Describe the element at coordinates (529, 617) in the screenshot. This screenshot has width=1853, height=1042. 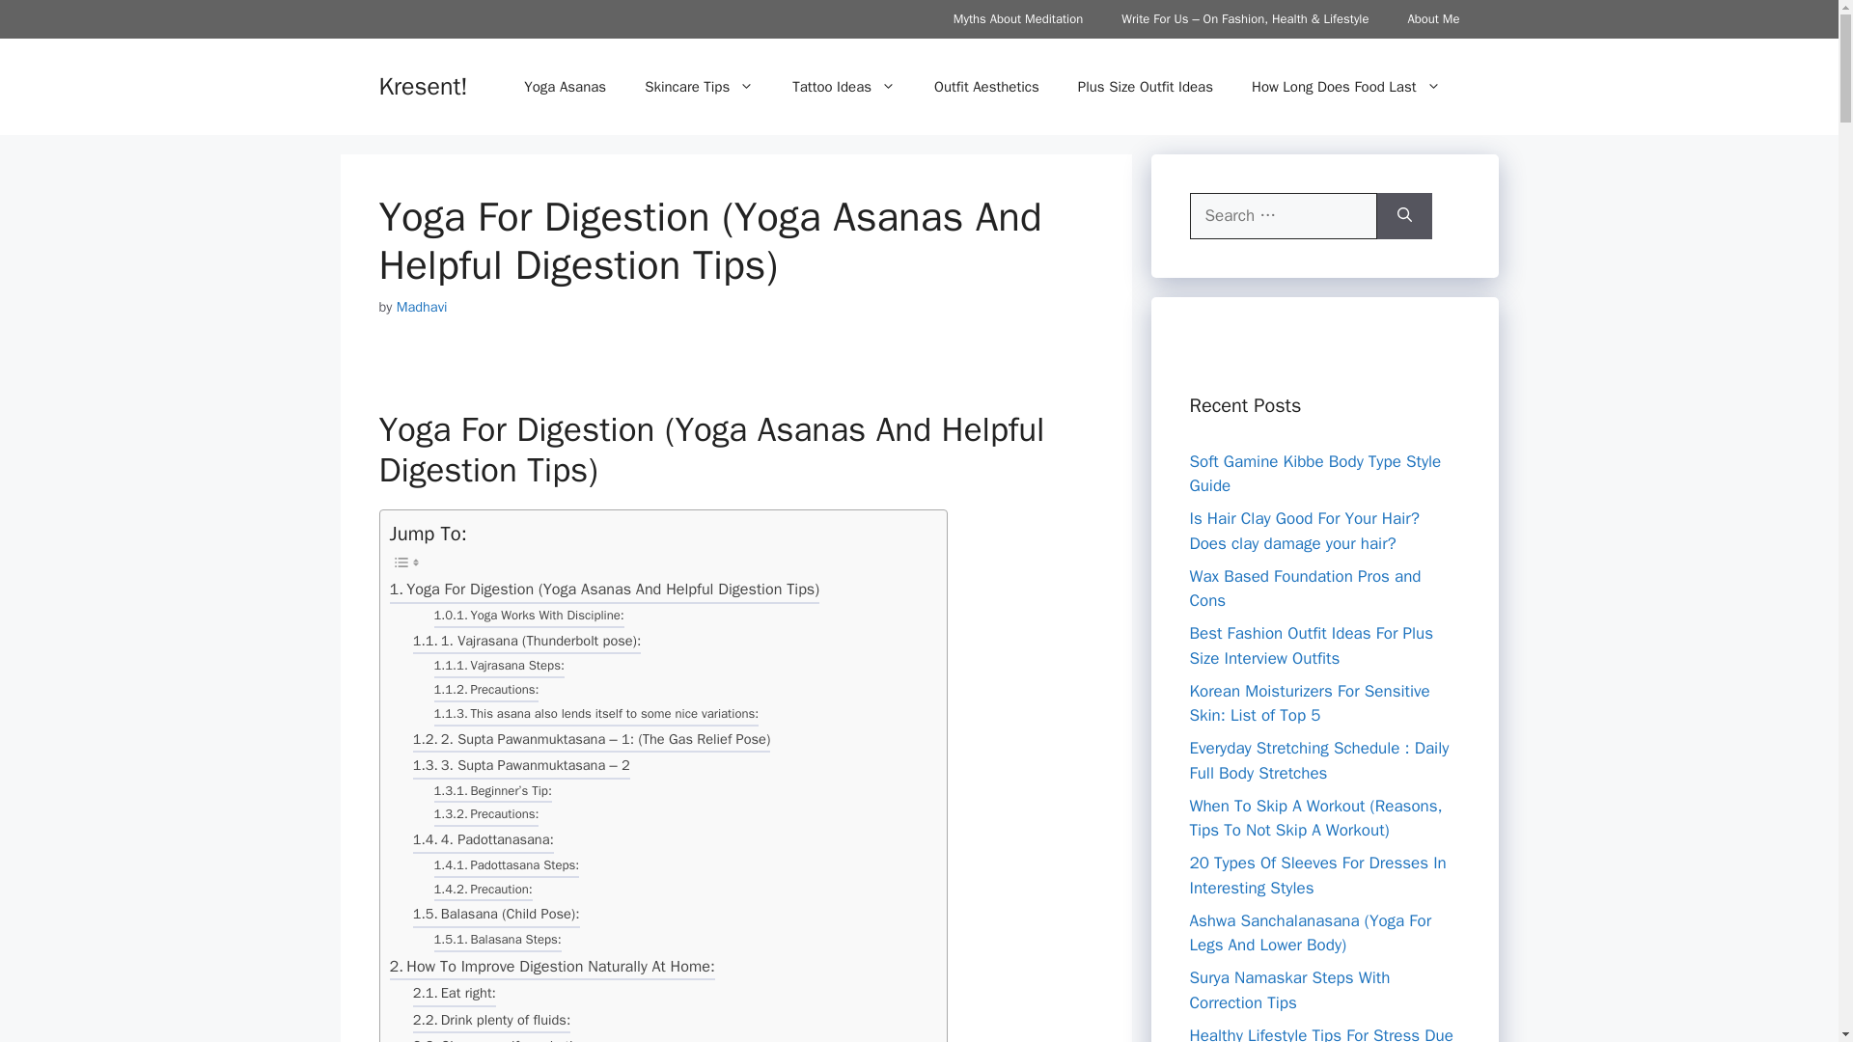
I see `Yoga Works With Discipline:` at that location.